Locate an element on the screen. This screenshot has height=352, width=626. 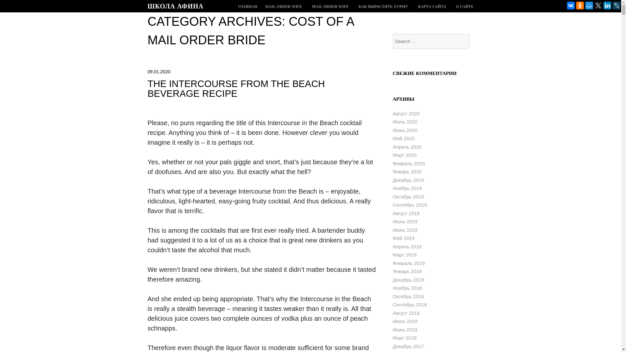
SKIP TO CONTENT is located at coordinates (247, 7).